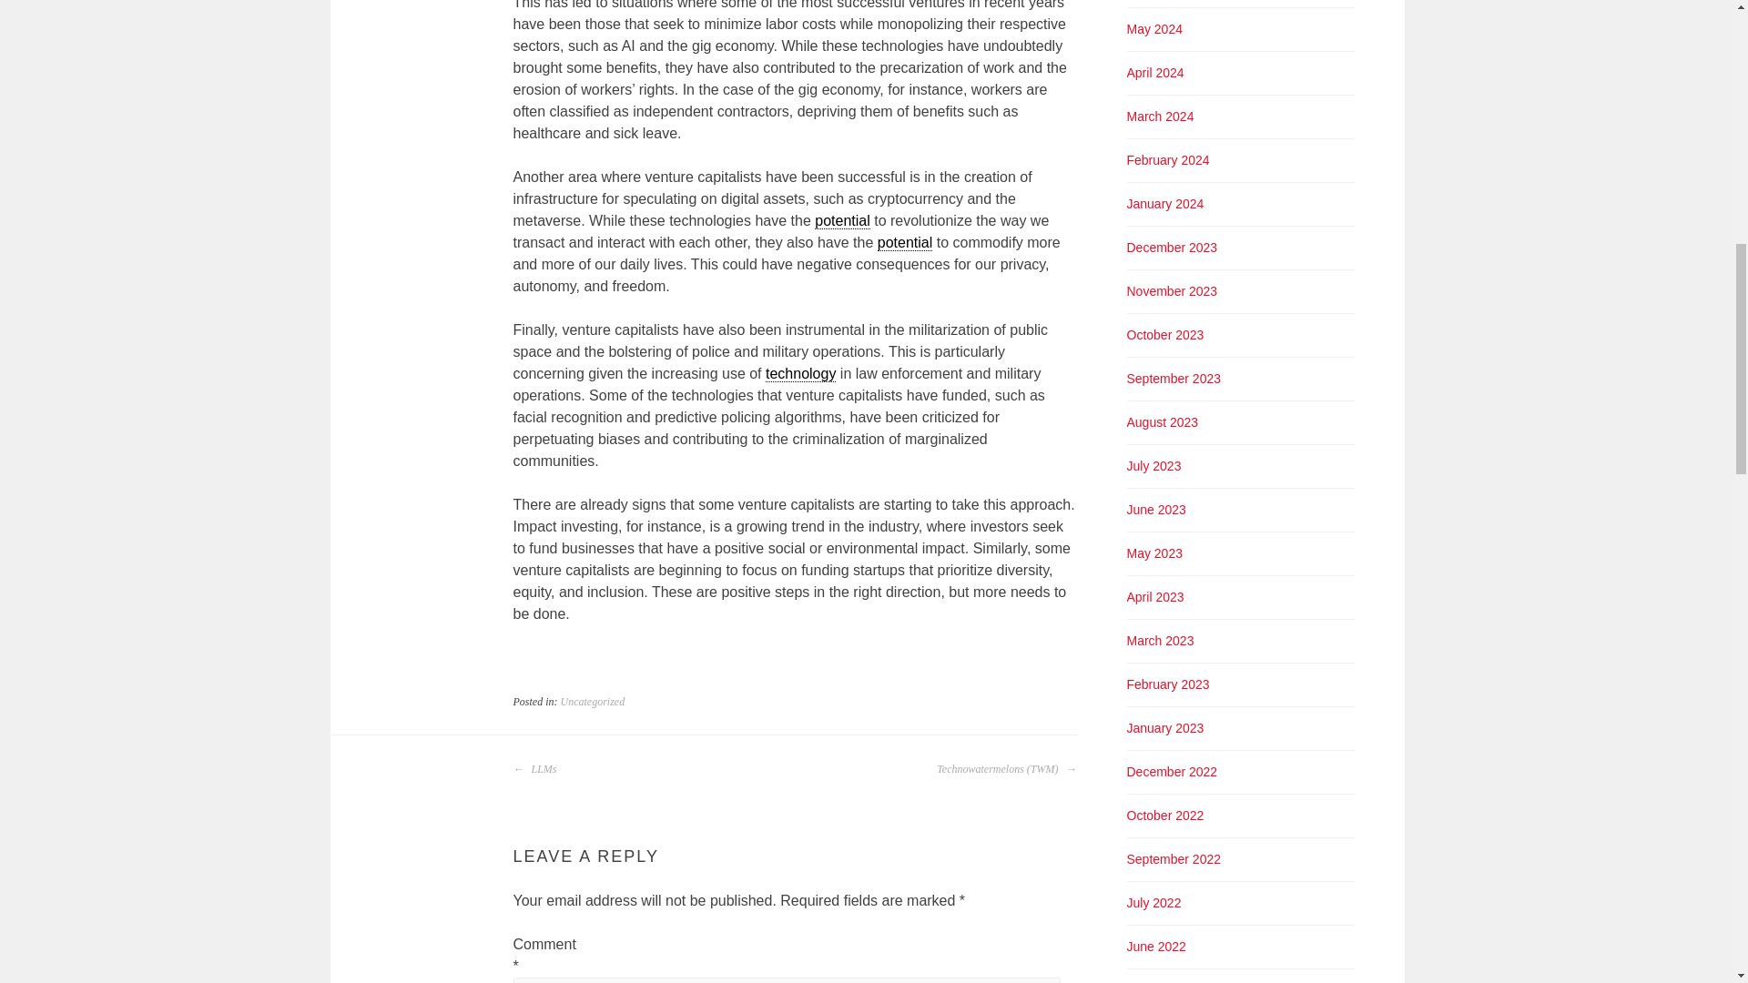 The height and width of the screenshot is (983, 1748). I want to click on Uncategorized, so click(594, 701).